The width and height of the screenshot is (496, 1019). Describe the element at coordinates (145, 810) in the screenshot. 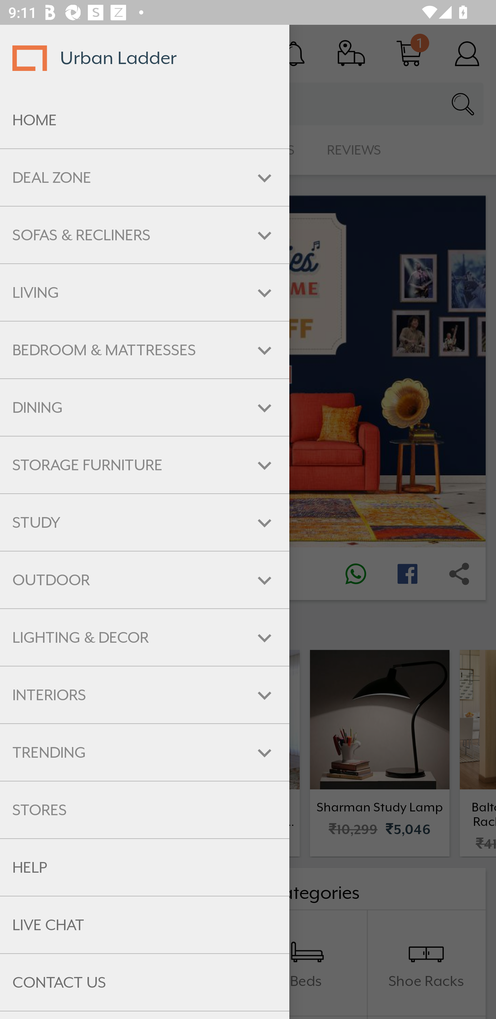

I see `STORES` at that location.